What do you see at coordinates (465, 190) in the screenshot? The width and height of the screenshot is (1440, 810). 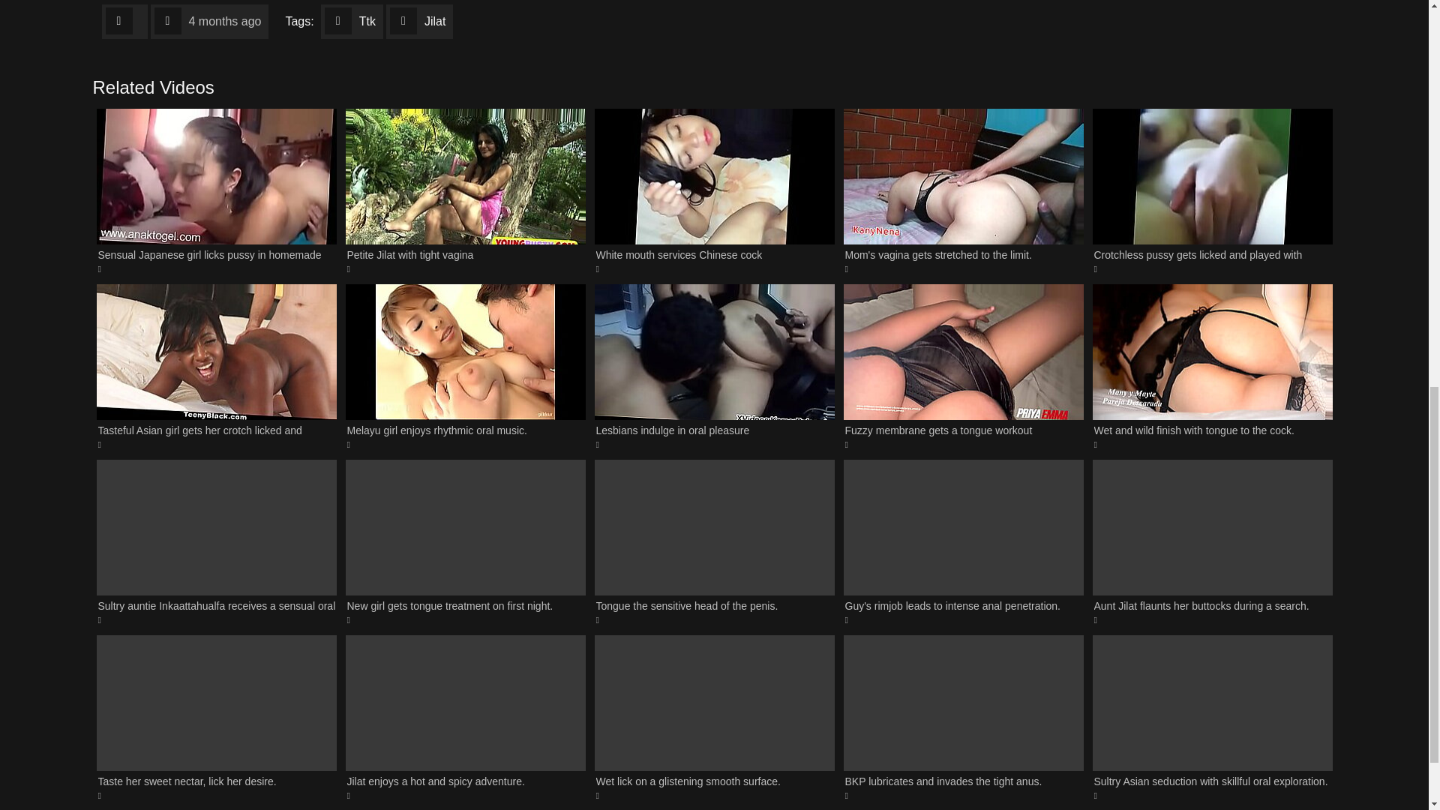 I see `Petite Jilat with tight vagina` at bounding box center [465, 190].